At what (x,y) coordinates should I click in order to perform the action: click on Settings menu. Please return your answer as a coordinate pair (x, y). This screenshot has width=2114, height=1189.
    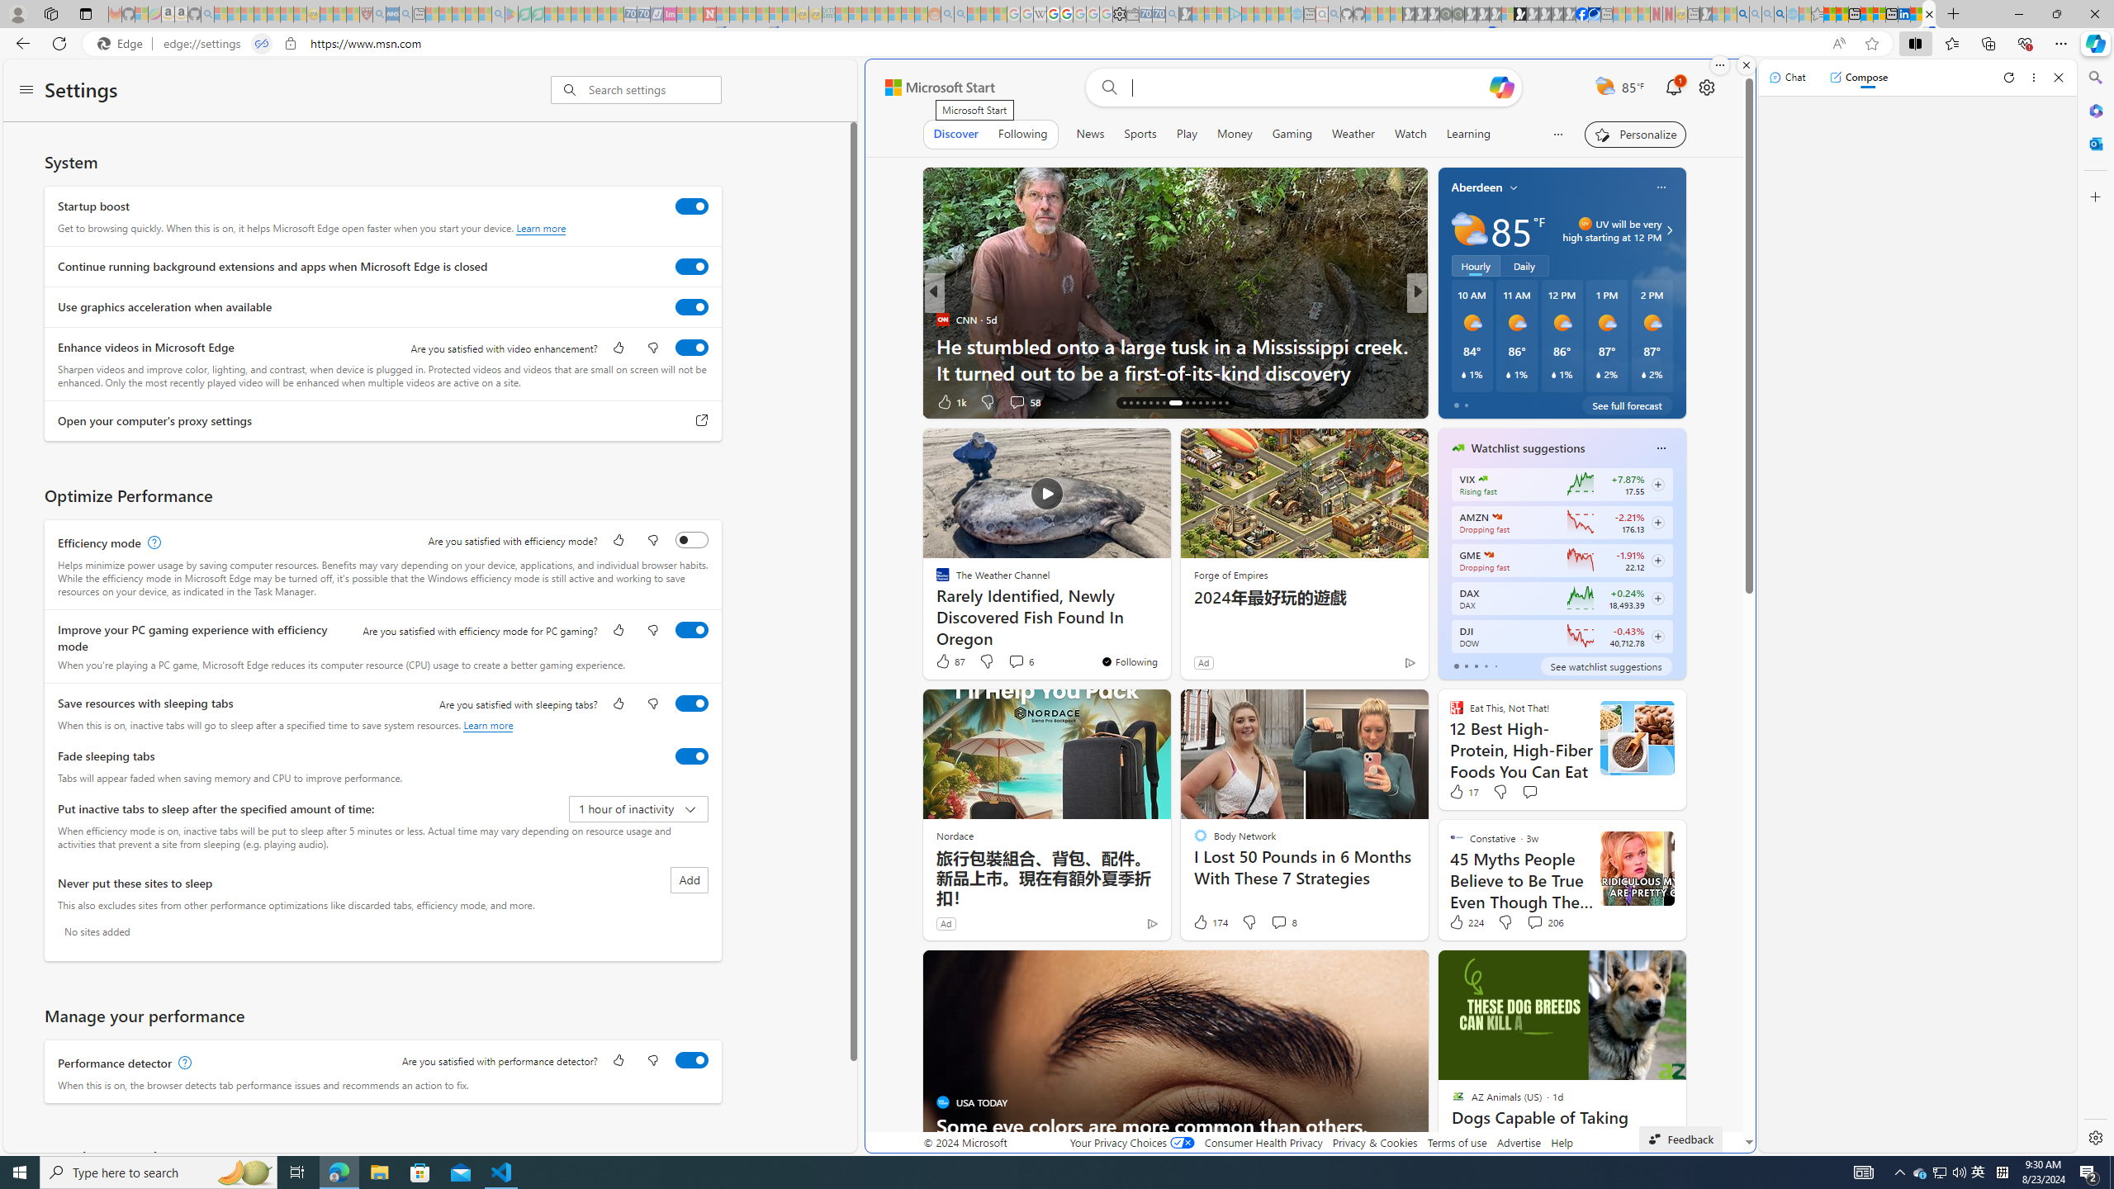
    Looking at the image, I should click on (26, 91).